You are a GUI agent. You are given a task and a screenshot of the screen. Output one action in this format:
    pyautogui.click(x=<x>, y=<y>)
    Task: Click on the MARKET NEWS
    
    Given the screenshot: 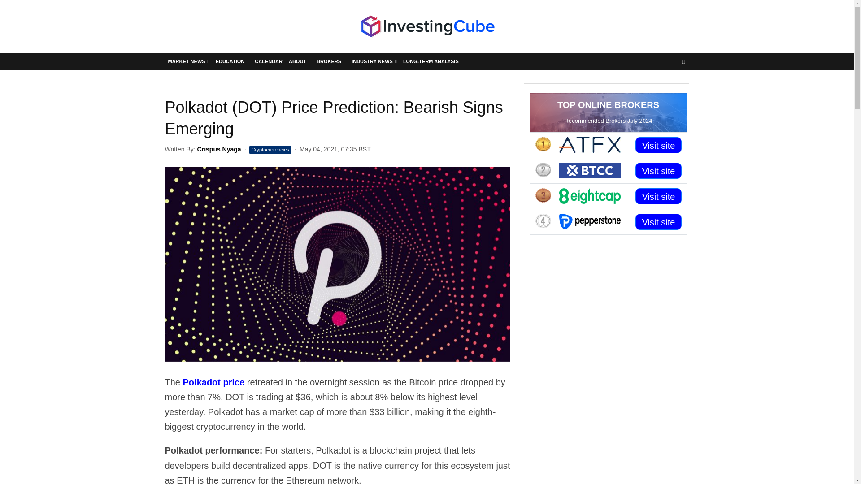 What is the action you would take?
    pyautogui.click(x=189, y=61)
    